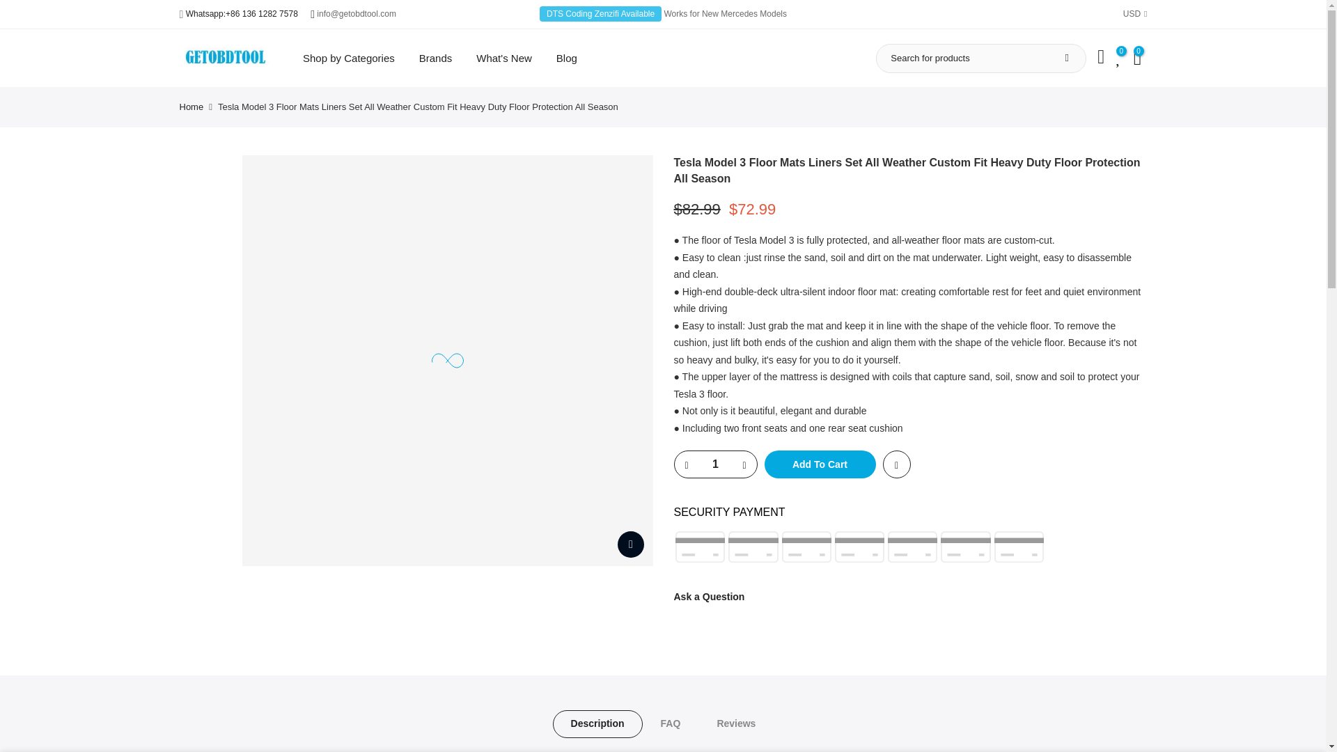 The image size is (1337, 752). I want to click on Reviews, so click(735, 723).